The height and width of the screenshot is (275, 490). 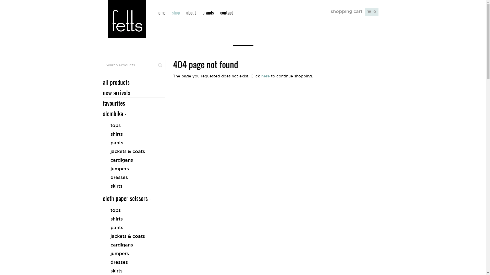 I want to click on pants, so click(x=134, y=143).